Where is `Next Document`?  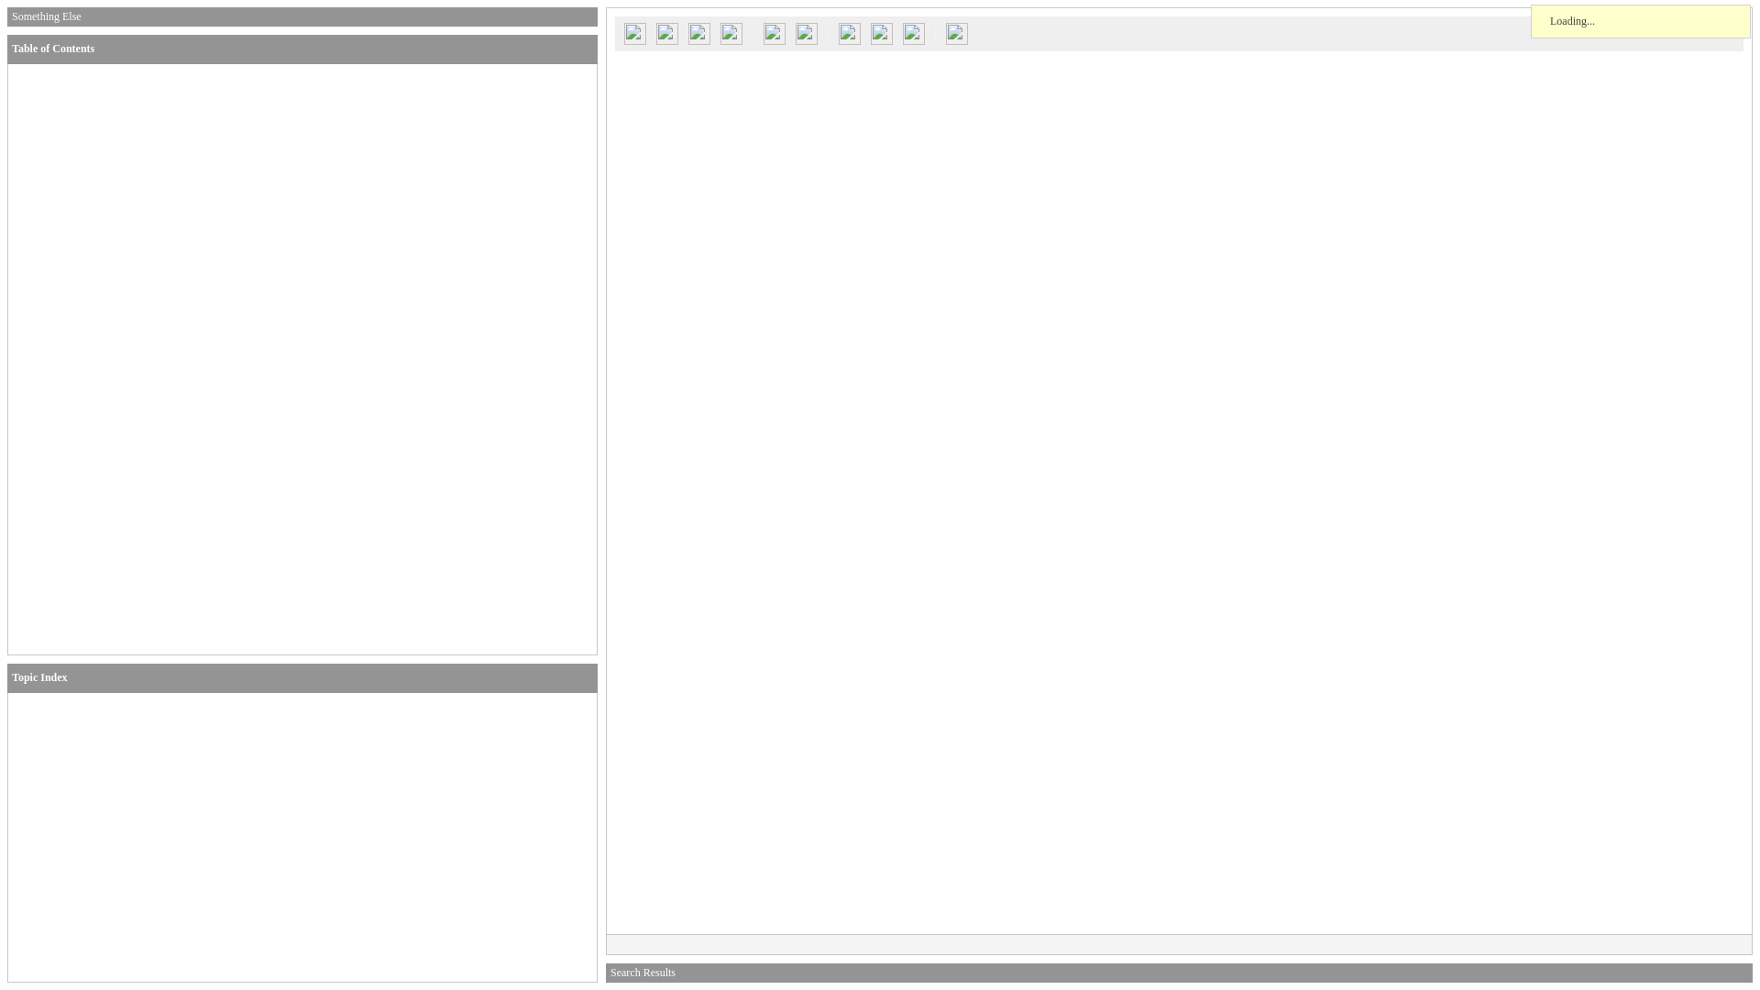
Next Document is located at coordinates (731, 33).